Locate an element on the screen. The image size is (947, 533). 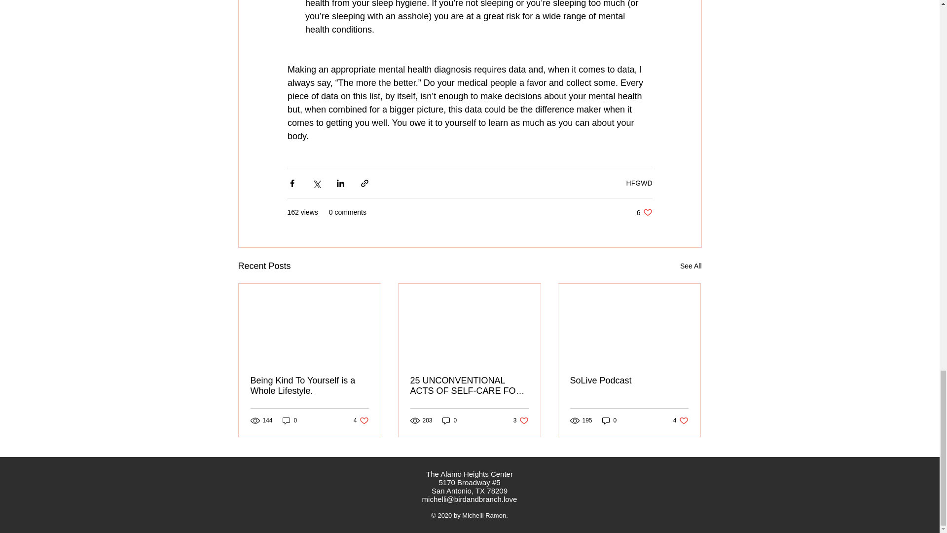
Being Kind To Yourself is a Whole Lifestyle. is located at coordinates (310, 386).